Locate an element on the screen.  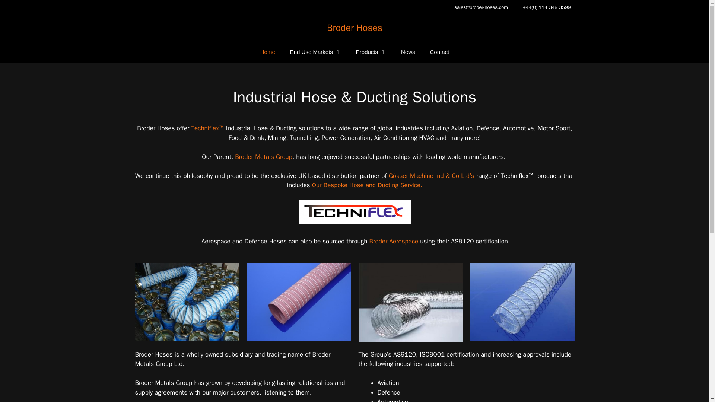
Broder Aerospace is located at coordinates (393, 241).